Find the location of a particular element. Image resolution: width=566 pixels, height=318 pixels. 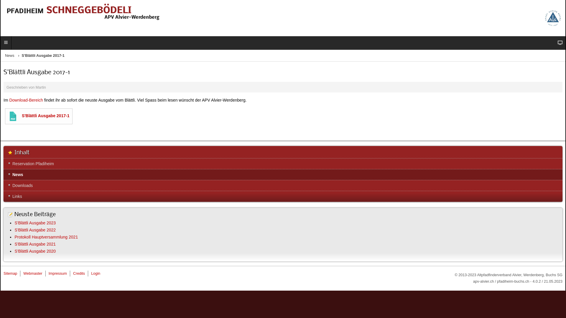

Impressum is located at coordinates (58, 274).